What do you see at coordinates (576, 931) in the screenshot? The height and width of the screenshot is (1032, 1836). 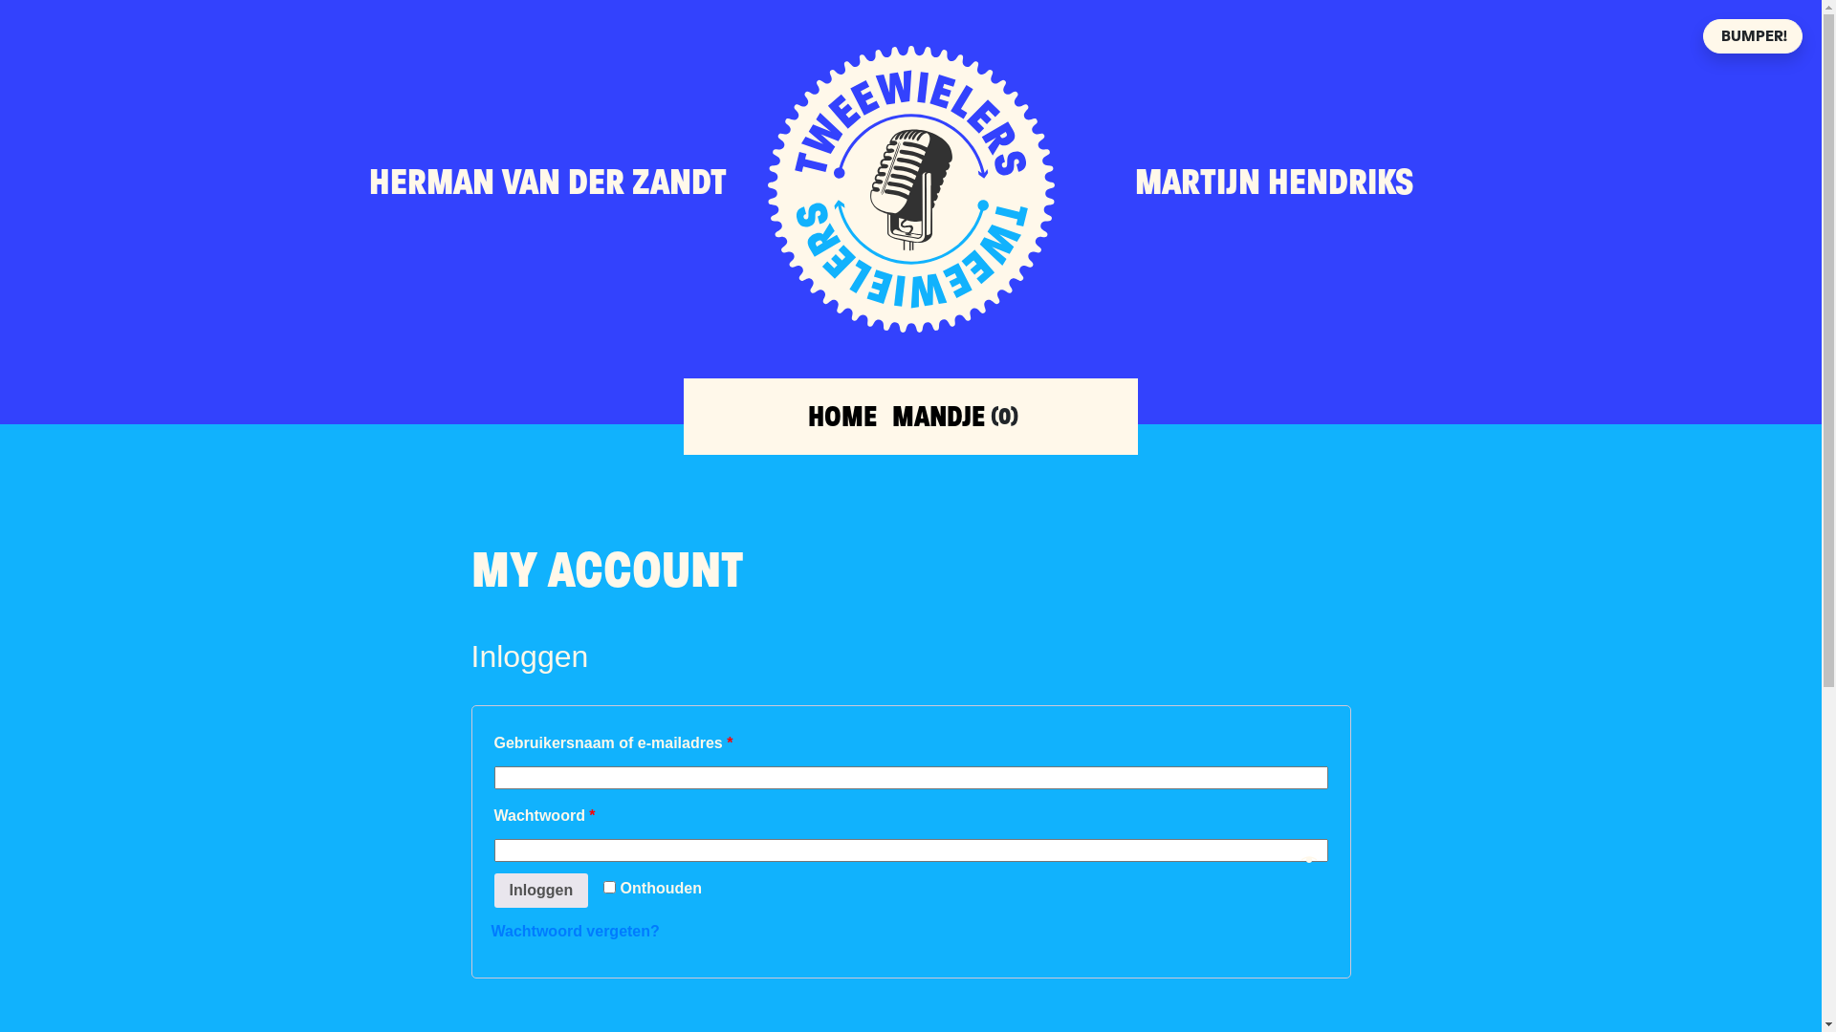 I see `Wachtwoord vergeten?` at bounding box center [576, 931].